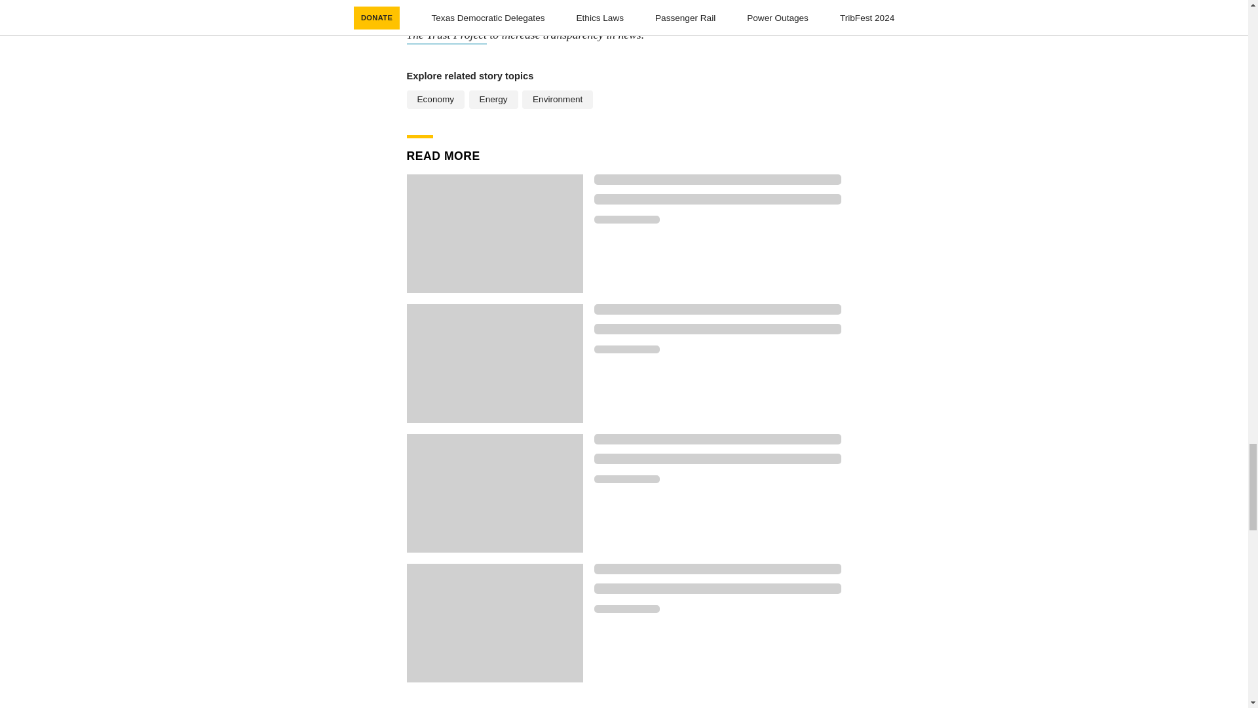  What do you see at coordinates (717, 309) in the screenshot?
I see `Loading indicator` at bounding box center [717, 309].